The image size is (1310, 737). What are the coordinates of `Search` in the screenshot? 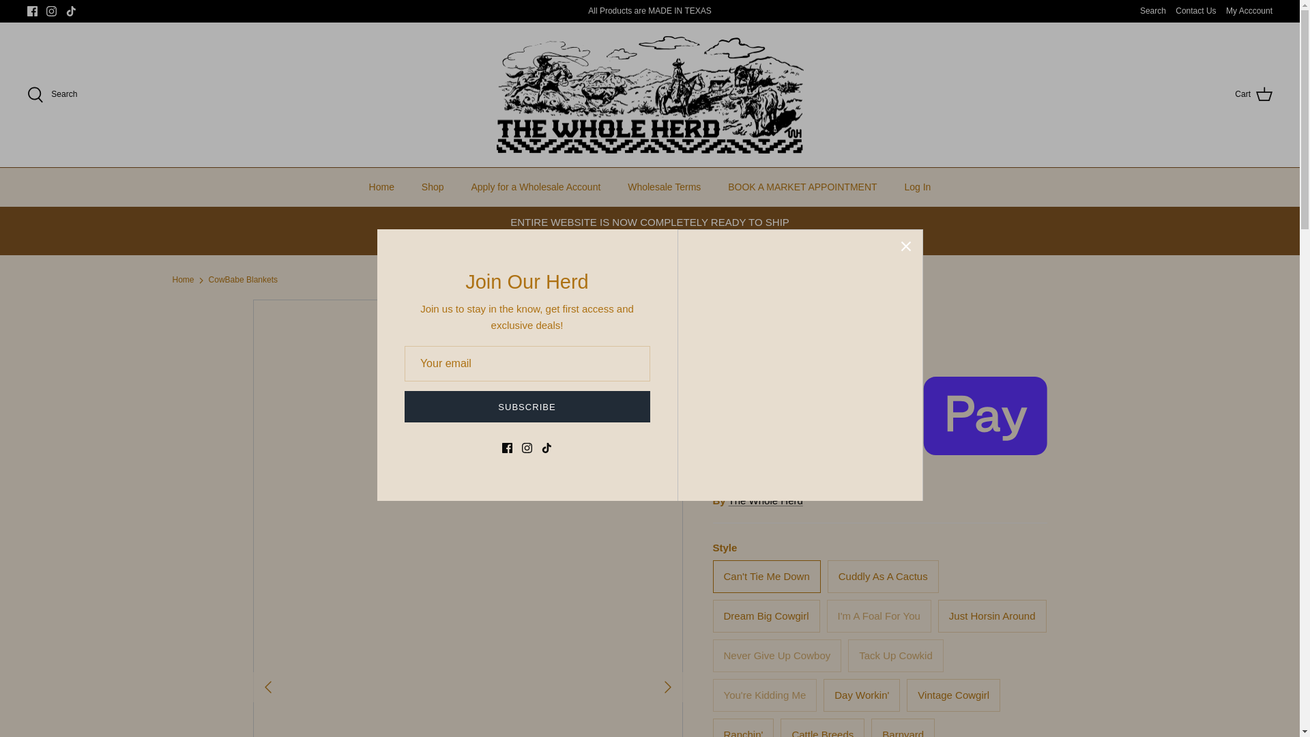 It's located at (1152, 11).